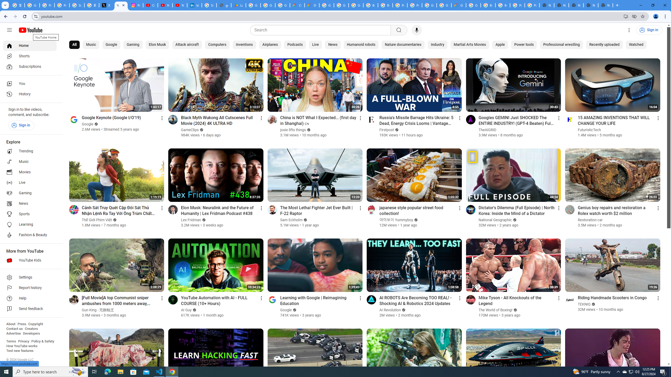 The image size is (671, 377). I want to click on YouTube Culture & Trends - YouTube Top 10, 2021, so click(180, 5).